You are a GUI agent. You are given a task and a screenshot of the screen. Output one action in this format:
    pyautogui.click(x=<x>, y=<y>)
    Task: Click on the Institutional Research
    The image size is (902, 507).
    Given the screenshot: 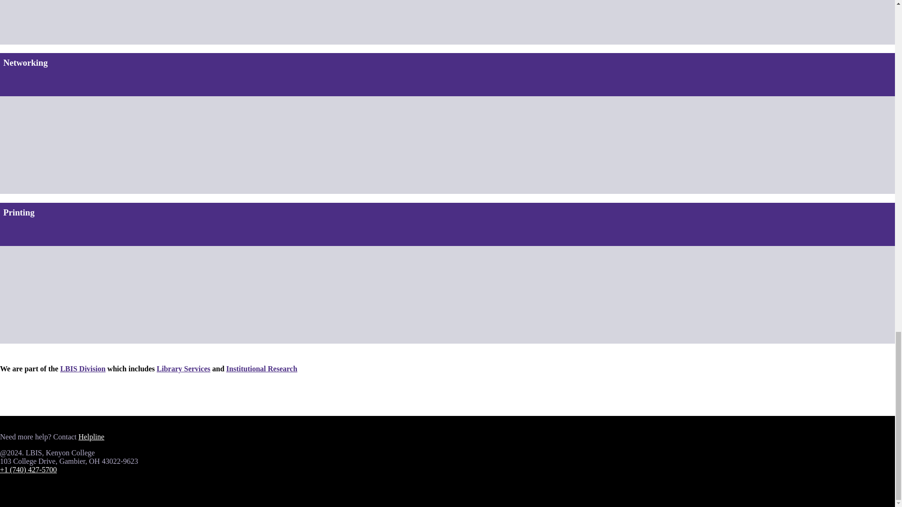 What is the action you would take?
    pyautogui.click(x=262, y=368)
    